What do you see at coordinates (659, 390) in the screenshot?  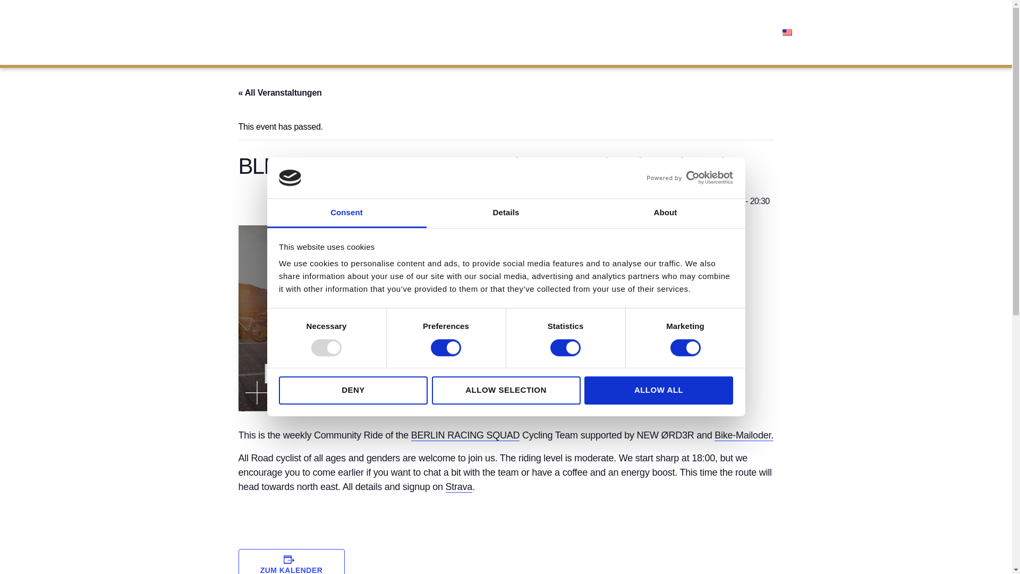 I see `ALLOW ALL` at bounding box center [659, 390].